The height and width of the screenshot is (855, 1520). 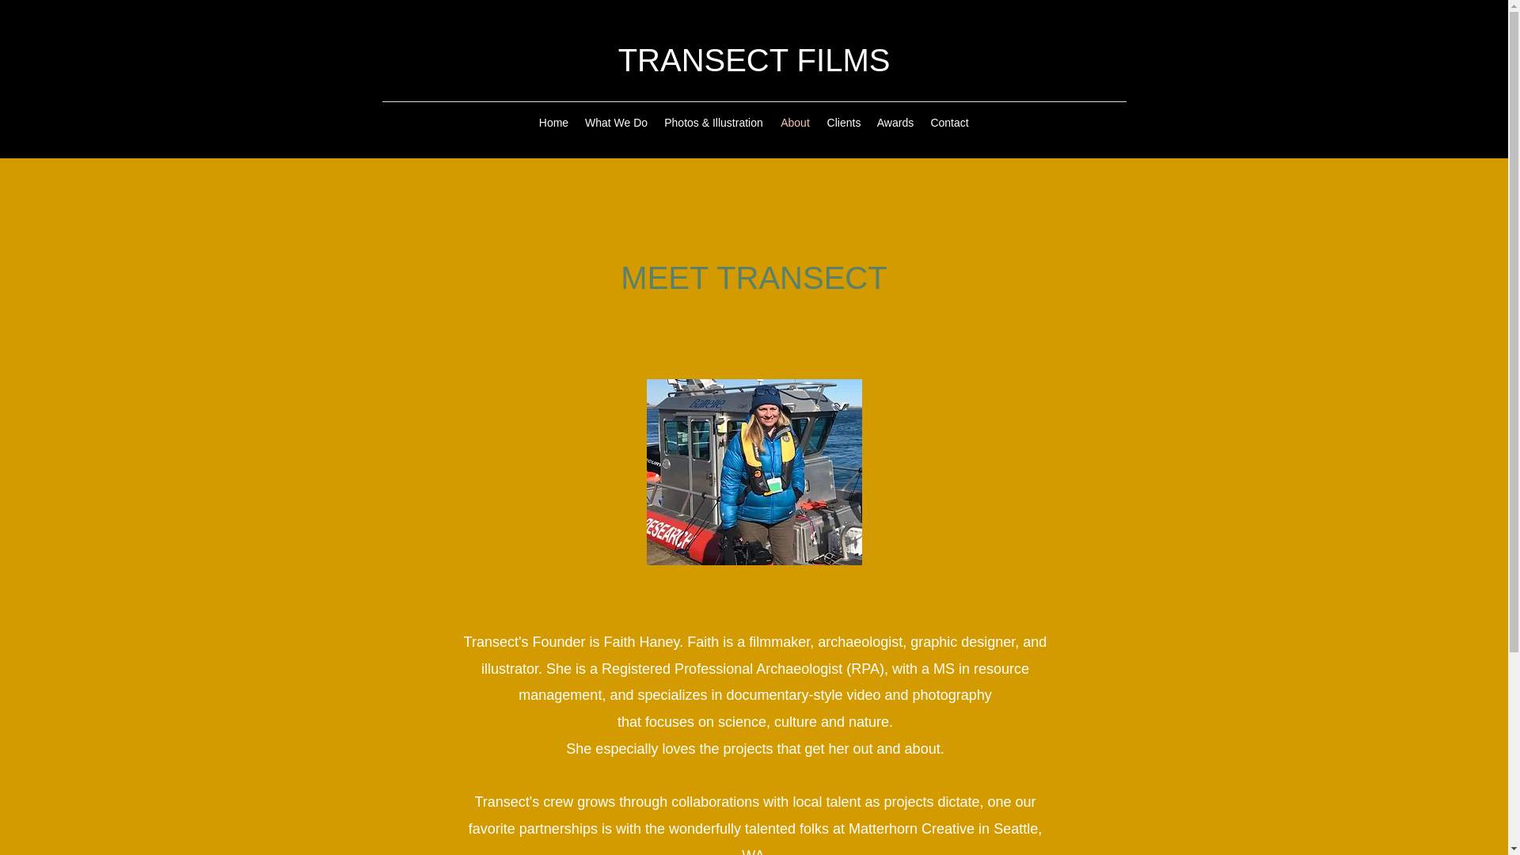 I want to click on Contact, so click(x=948, y=122).